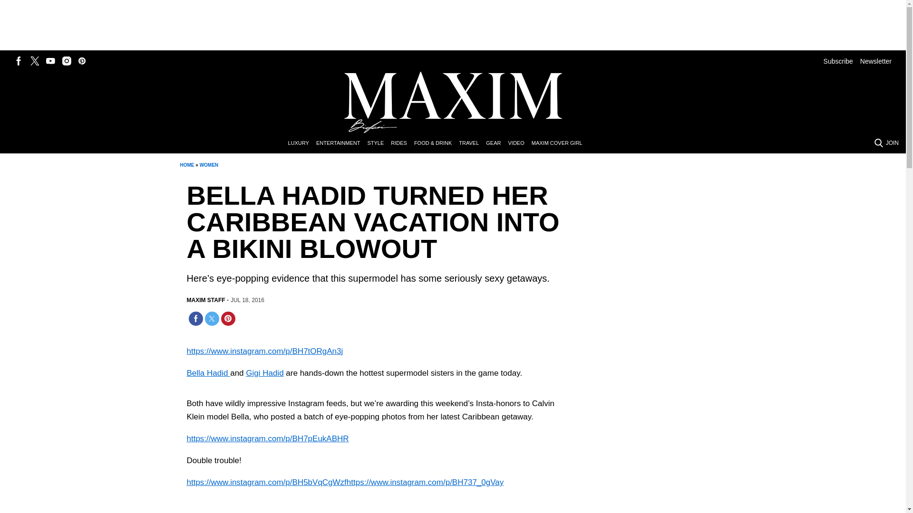 The width and height of the screenshot is (913, 513). Describe the element at coordinates (212, 318) in the screenshot. I see `Share on Twitter` at that location.